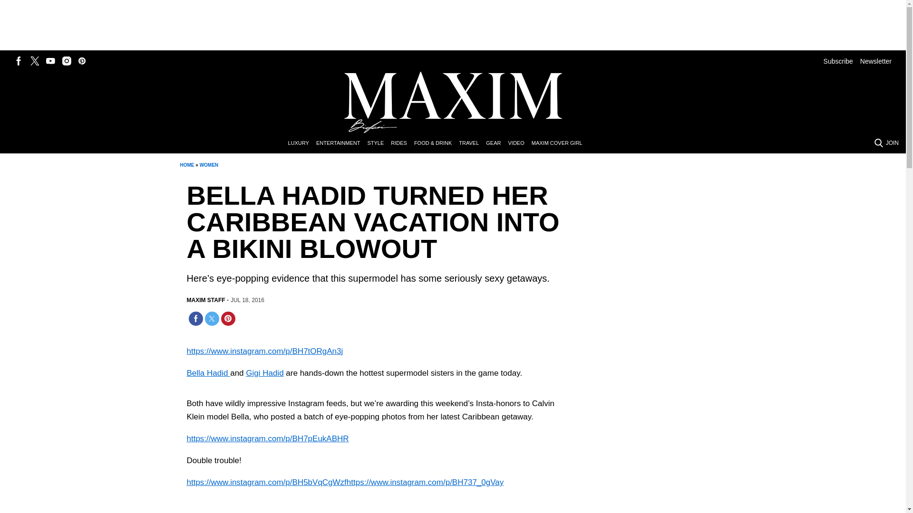 The width and height of the screenshot is (913, 513). Describe the element at coordinates (212, 318) in the screenshot. I see `Share on Twitter` at that location.